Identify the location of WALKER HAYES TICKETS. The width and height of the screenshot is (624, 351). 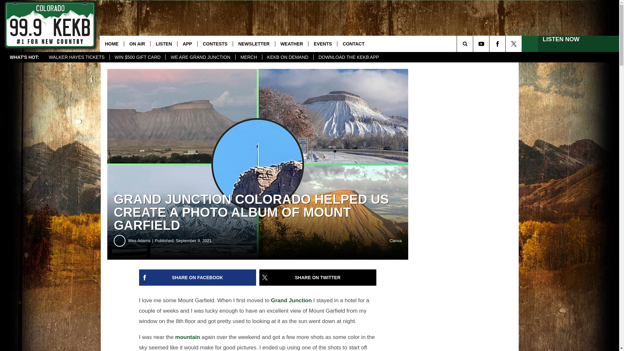
(77, 57).